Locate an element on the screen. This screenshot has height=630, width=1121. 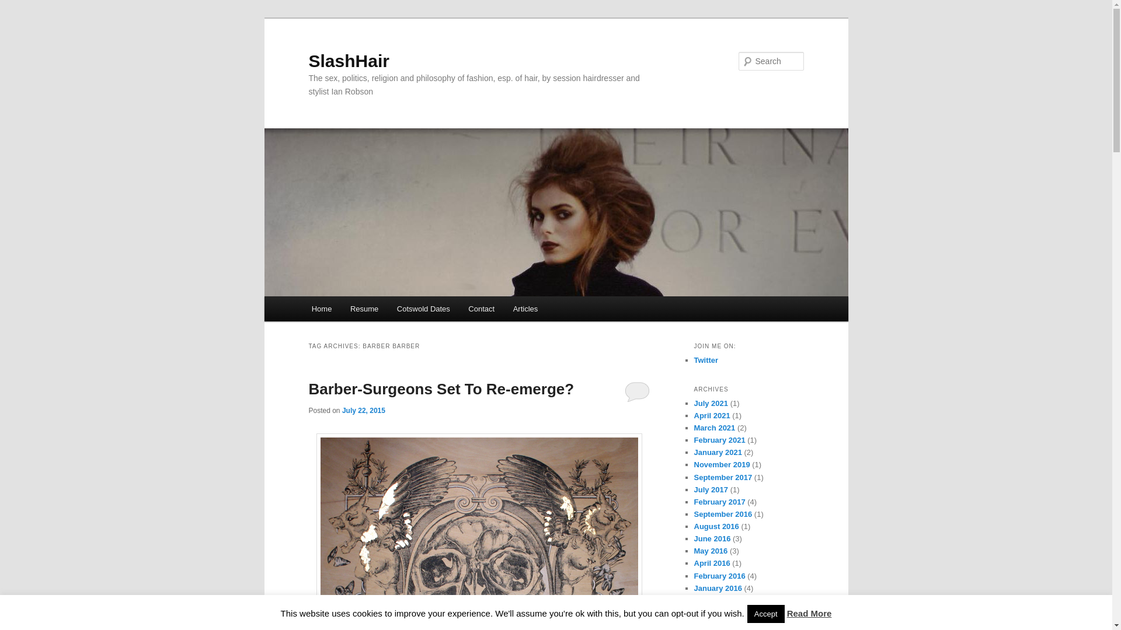
July 22, 2015 is located at coordinates (363, 410).